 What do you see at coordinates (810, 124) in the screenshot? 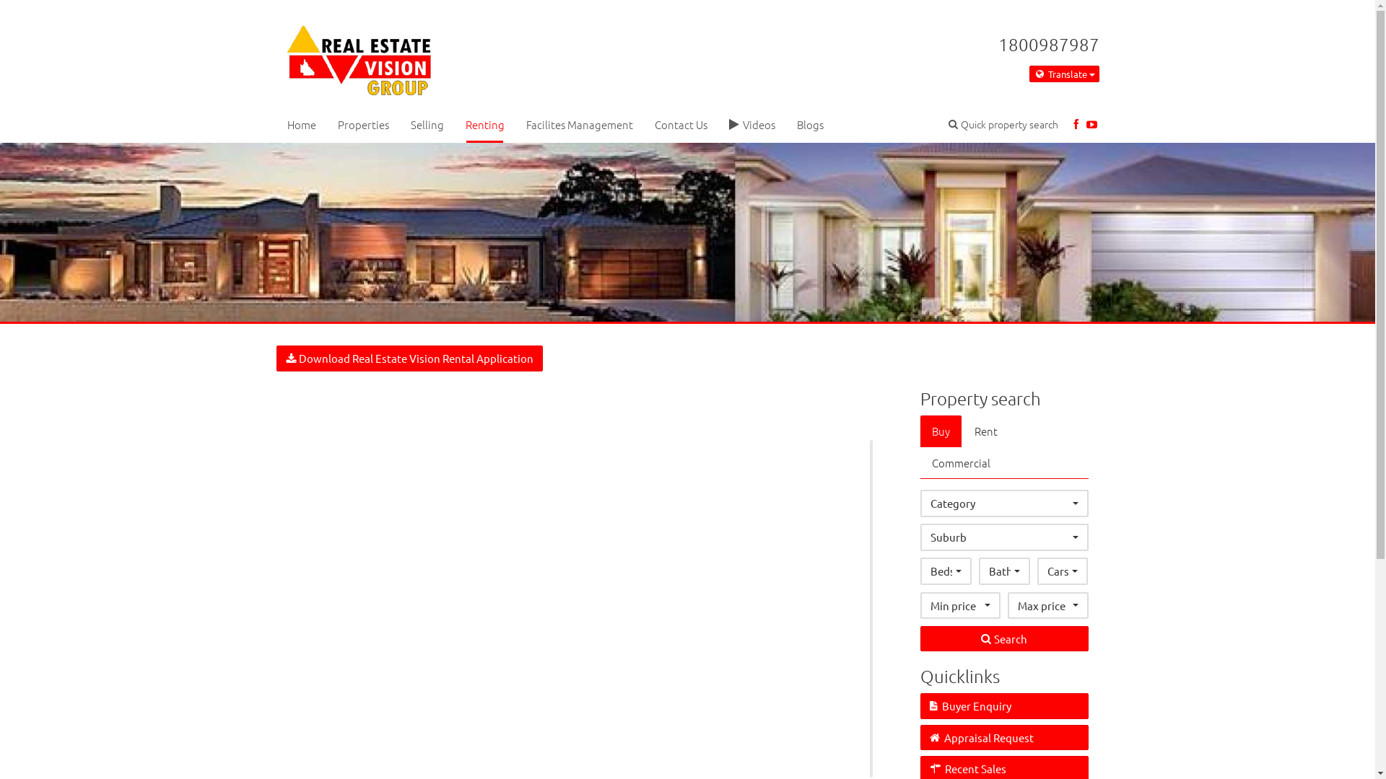
I see `Blogs` at bounding box center [810, 124].